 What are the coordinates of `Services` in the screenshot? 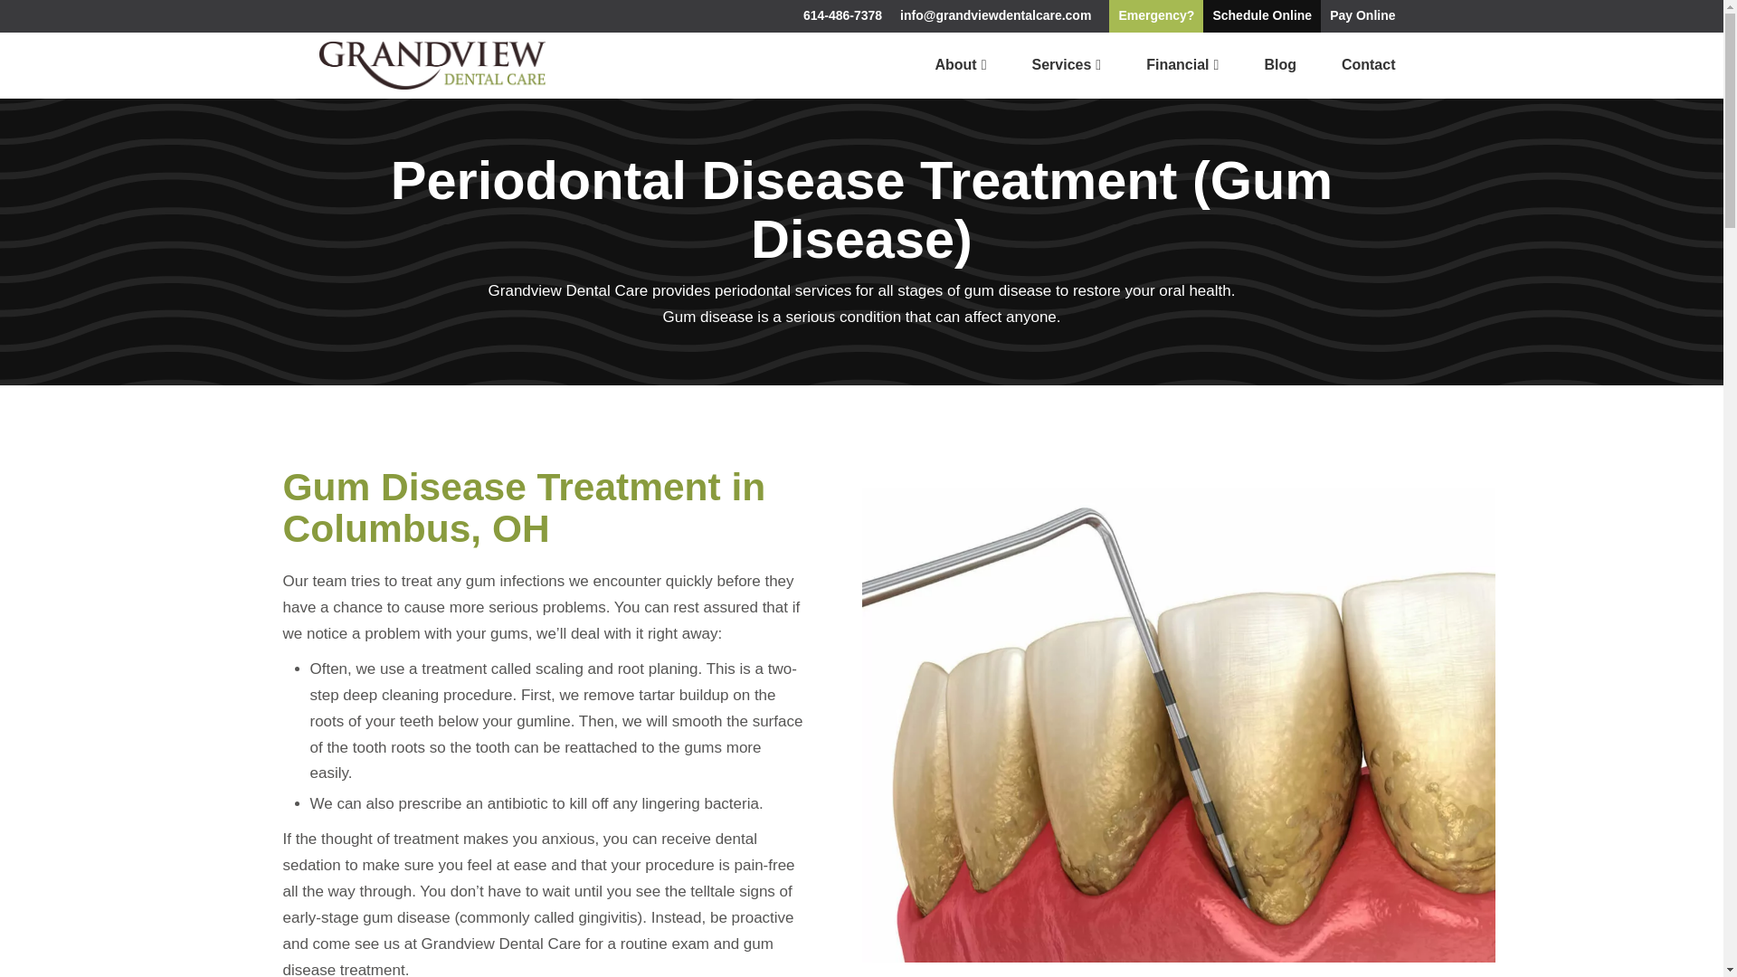 It's located at (1066, 64).